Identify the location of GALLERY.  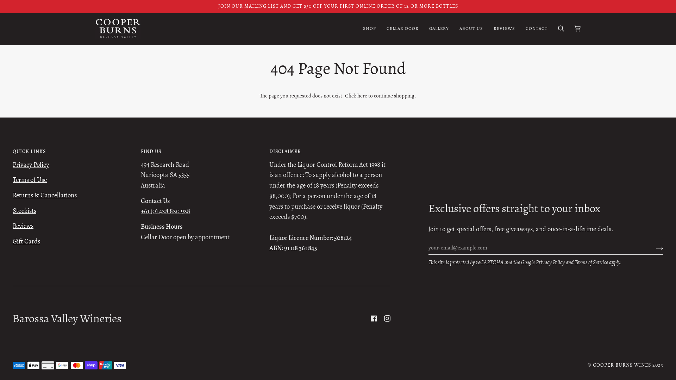
(439, 29).